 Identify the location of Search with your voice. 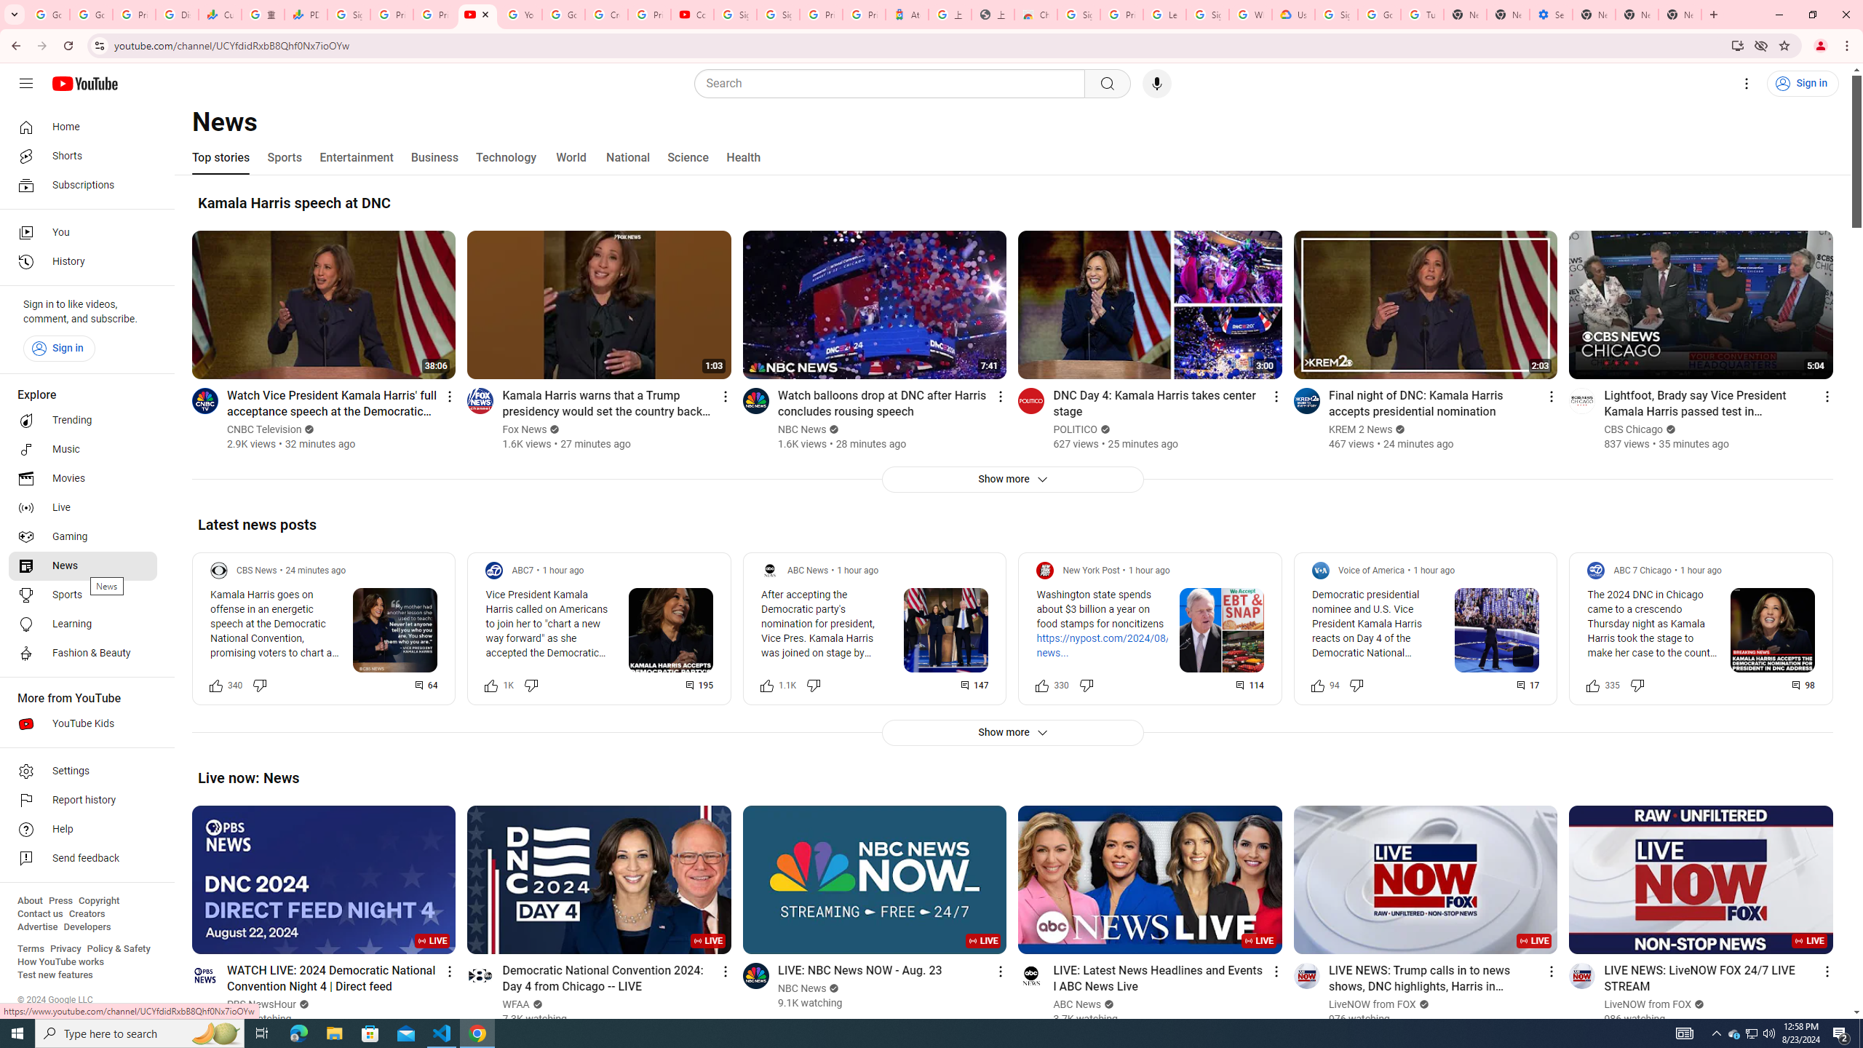
(1157, 84).